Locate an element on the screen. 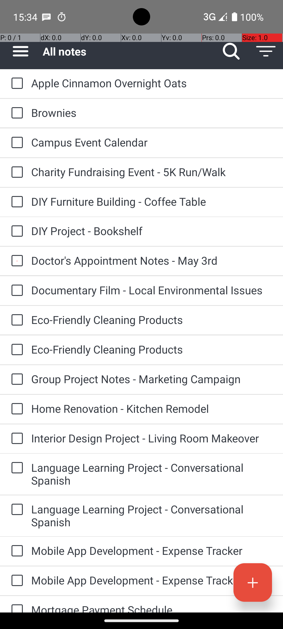 This screenshot has height=629, width=283. to-do: Mortgage Payment Schedule is located at coordinates (16, 604).